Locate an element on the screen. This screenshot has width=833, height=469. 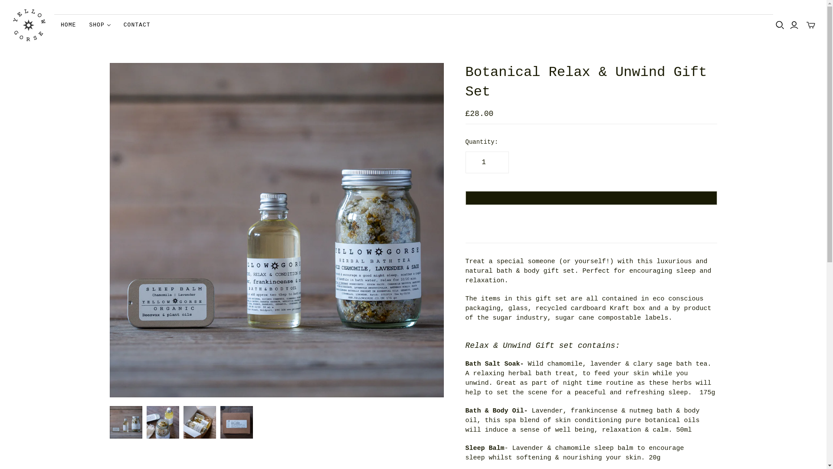
CONTACT is located at coordinates (137, 25).